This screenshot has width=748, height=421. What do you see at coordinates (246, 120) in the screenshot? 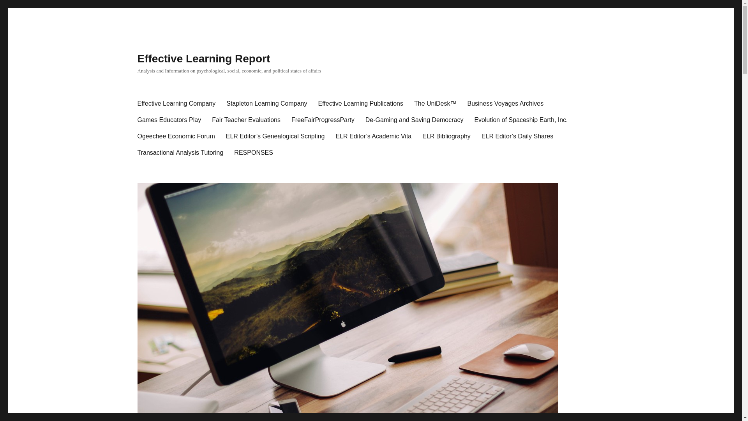
I see `Fair Teacher Evaluations` at bounding box center [246, 120].